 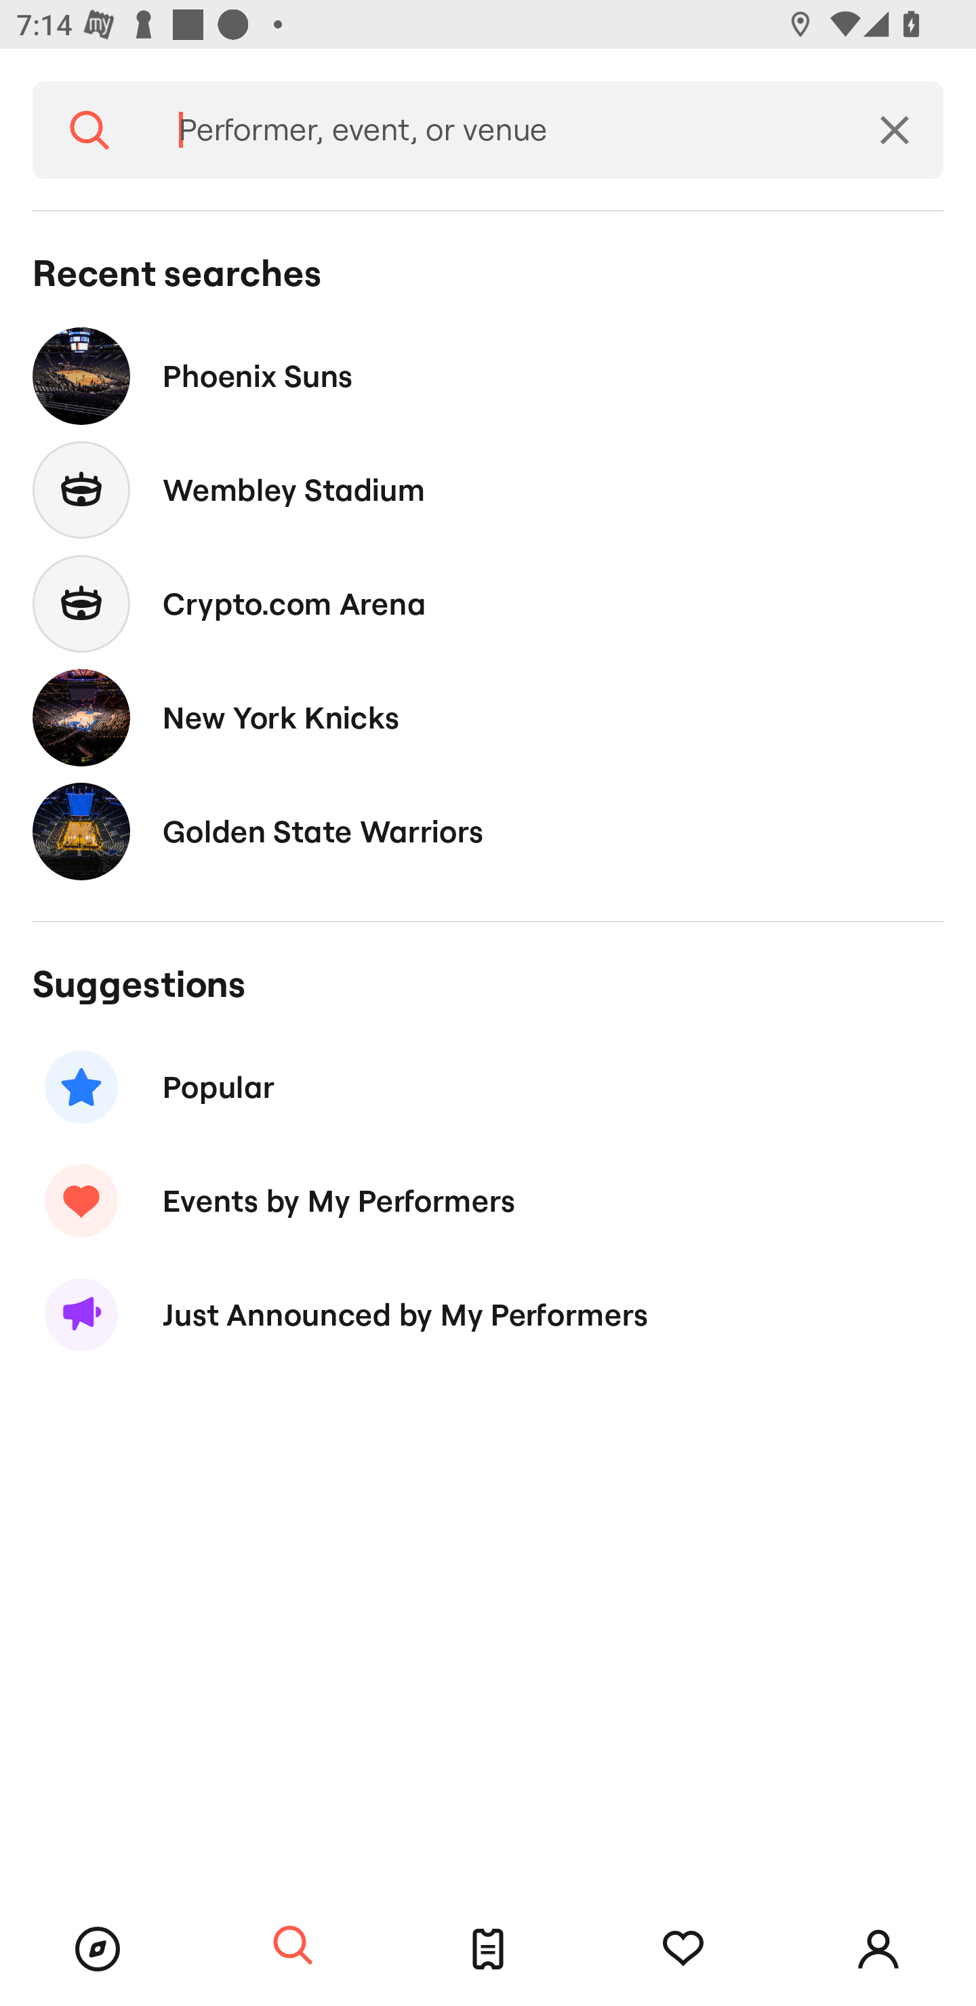 I want to click on Tracking, so click(x=683, y=1949).